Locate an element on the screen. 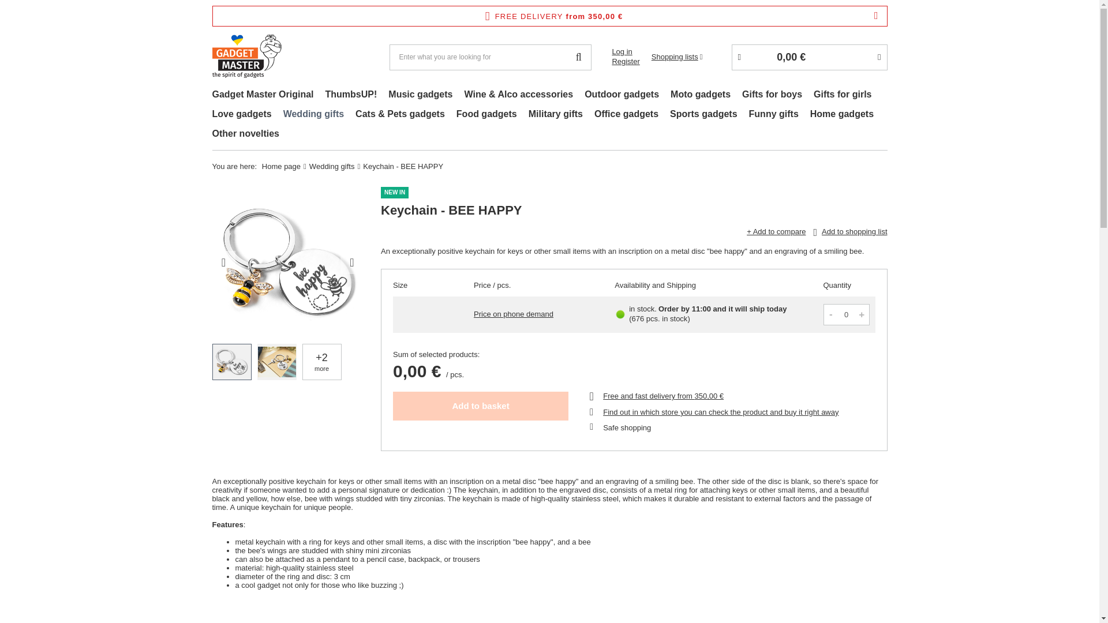 The height and width of the screenshot is (623, 1108). Register is located at coordinates (625, 62).